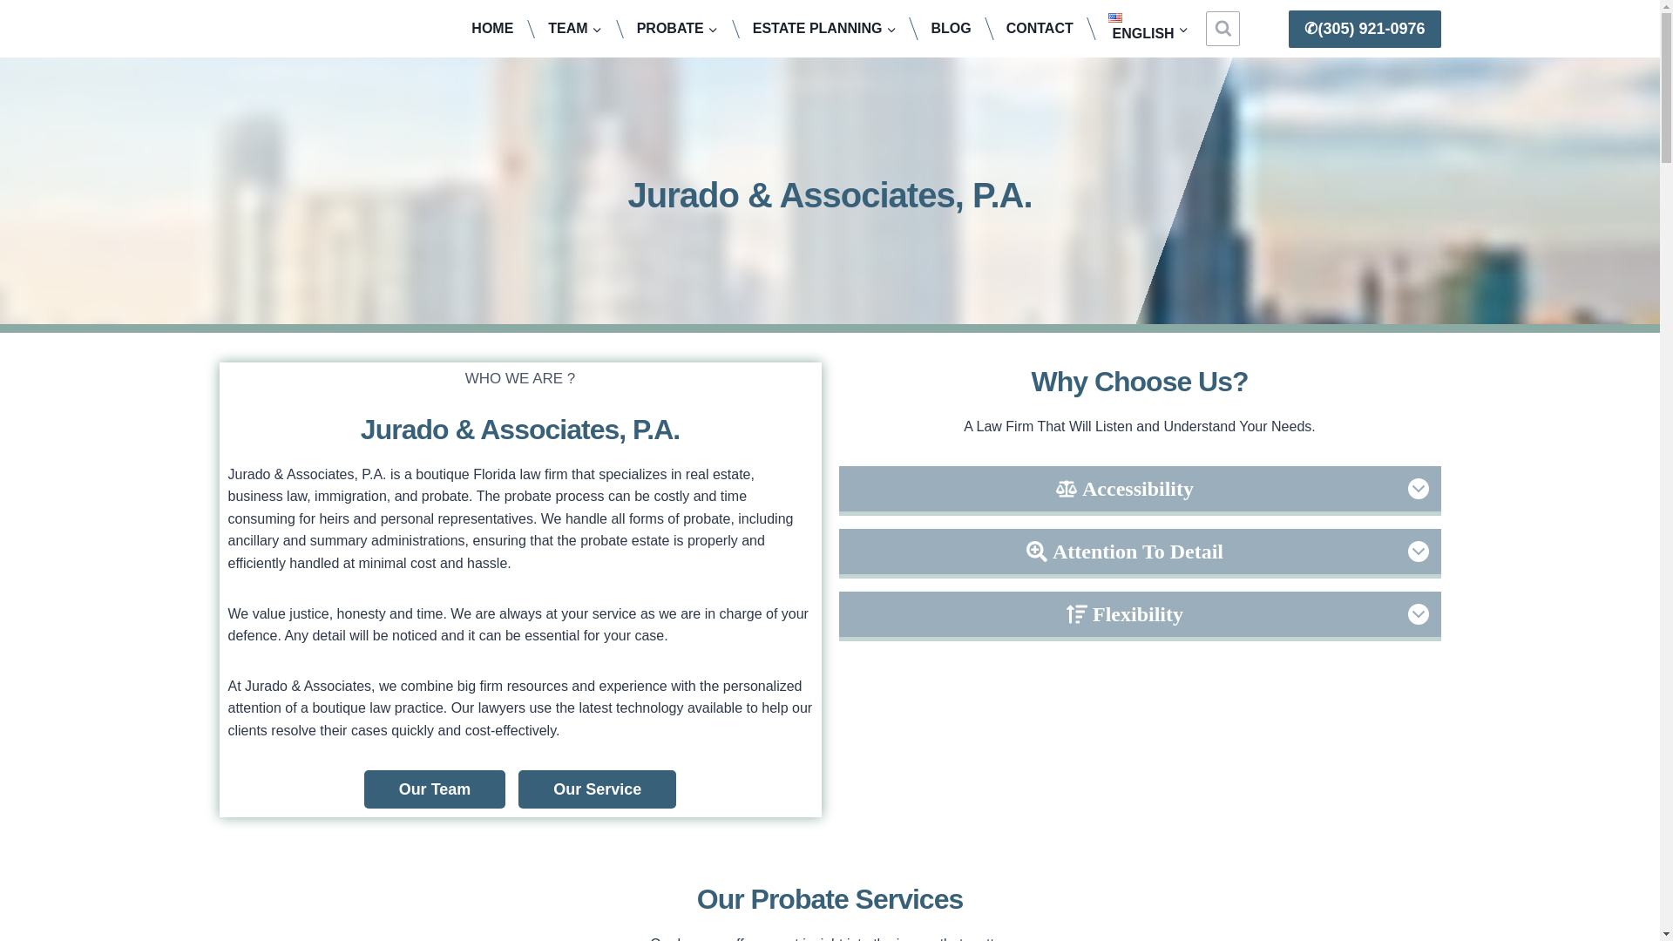 This screenshot has height=941, width=1673. I want to click on Flexibility, so click(1139, 616).